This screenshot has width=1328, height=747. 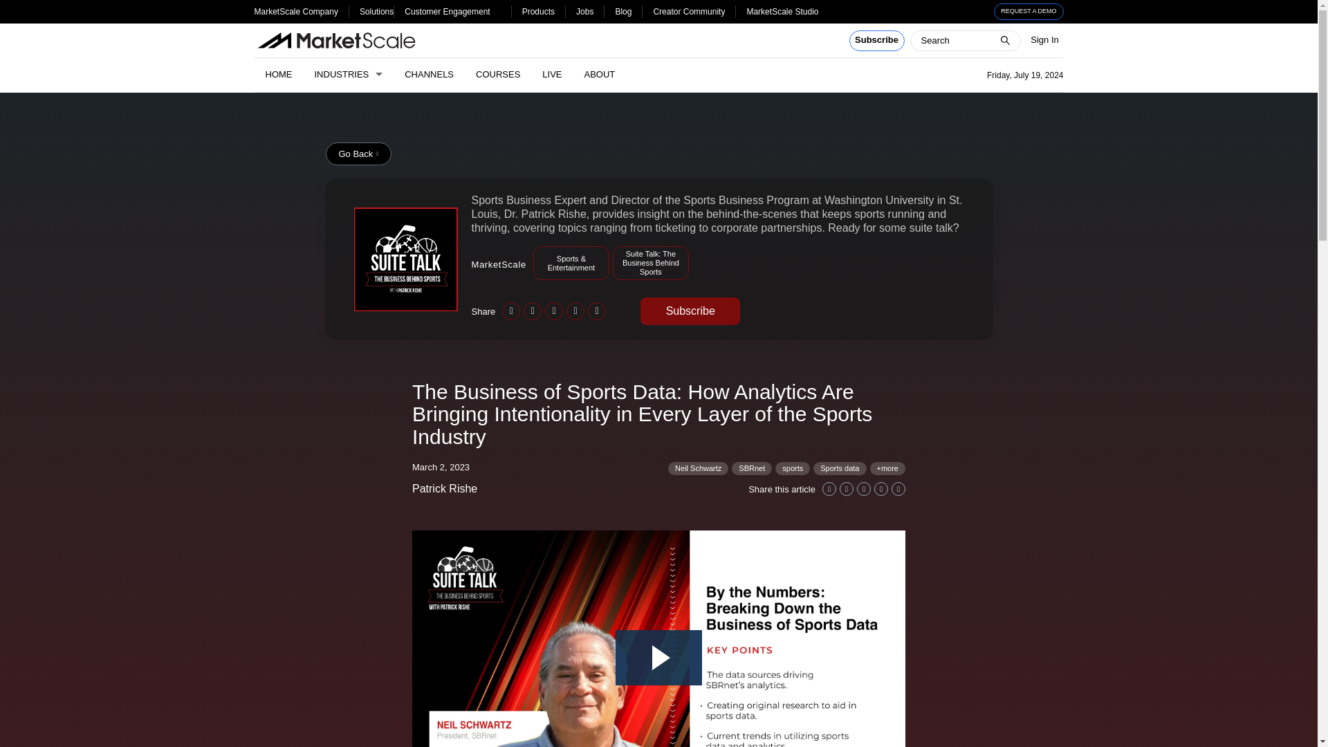 I want to click on Subscribe, so click(x=877, y=41).